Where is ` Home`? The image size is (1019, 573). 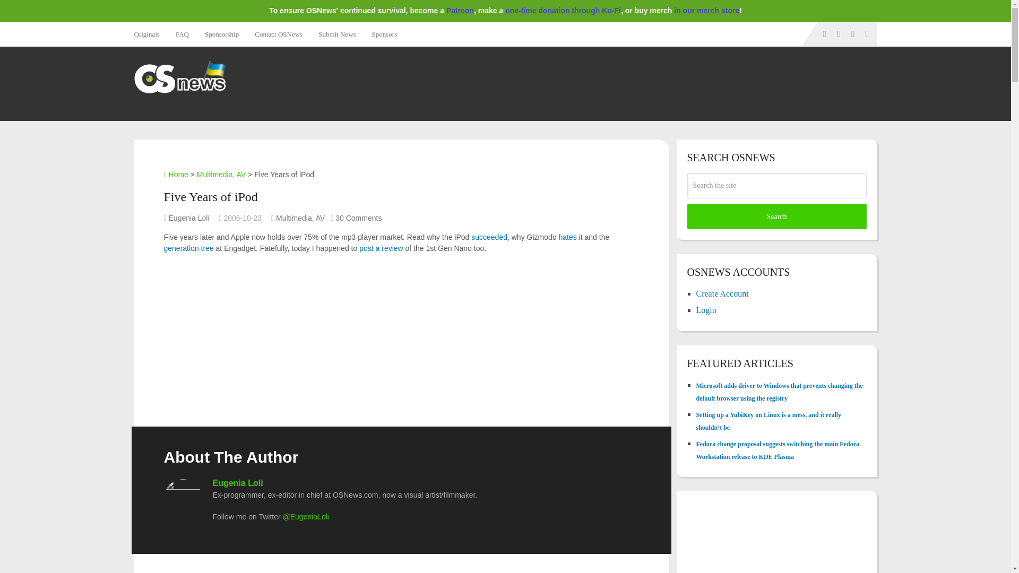  Home is located at coordinates (175, 174).